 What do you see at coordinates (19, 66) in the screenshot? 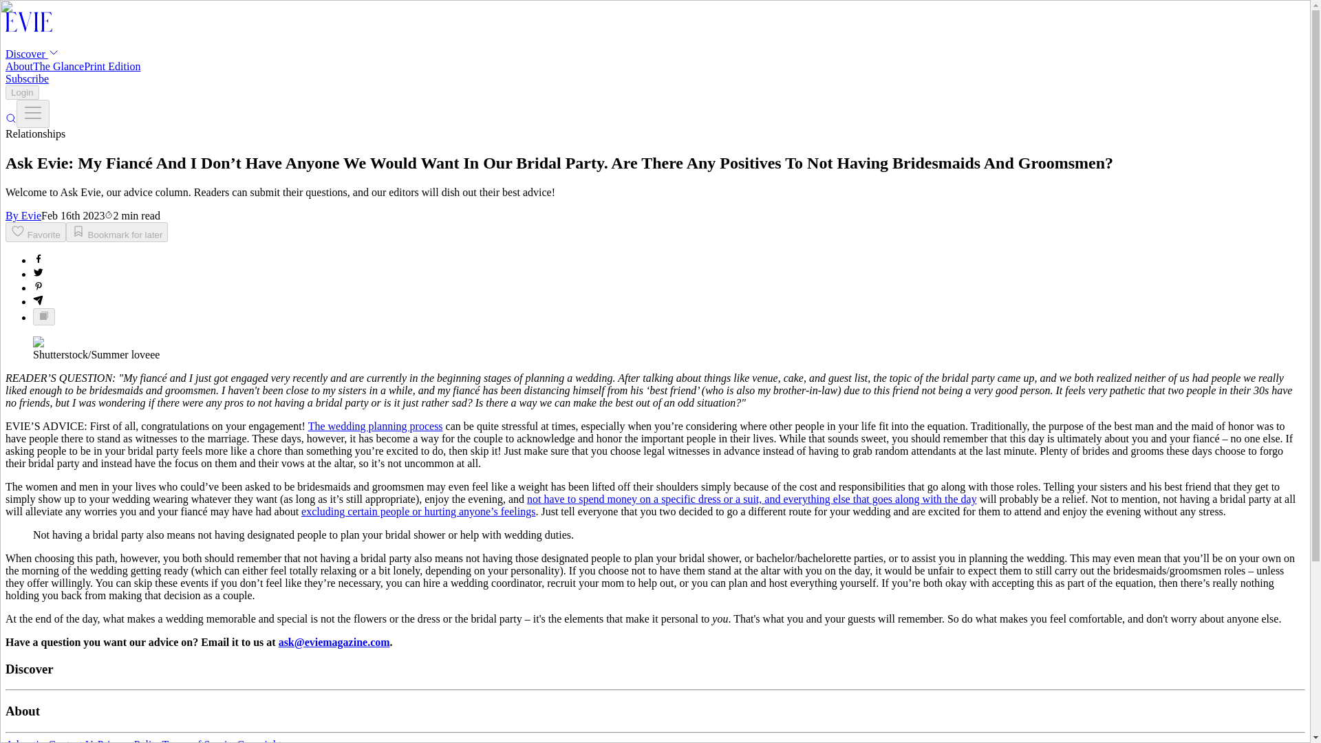
I see `About` at bounding box center [19, 66].